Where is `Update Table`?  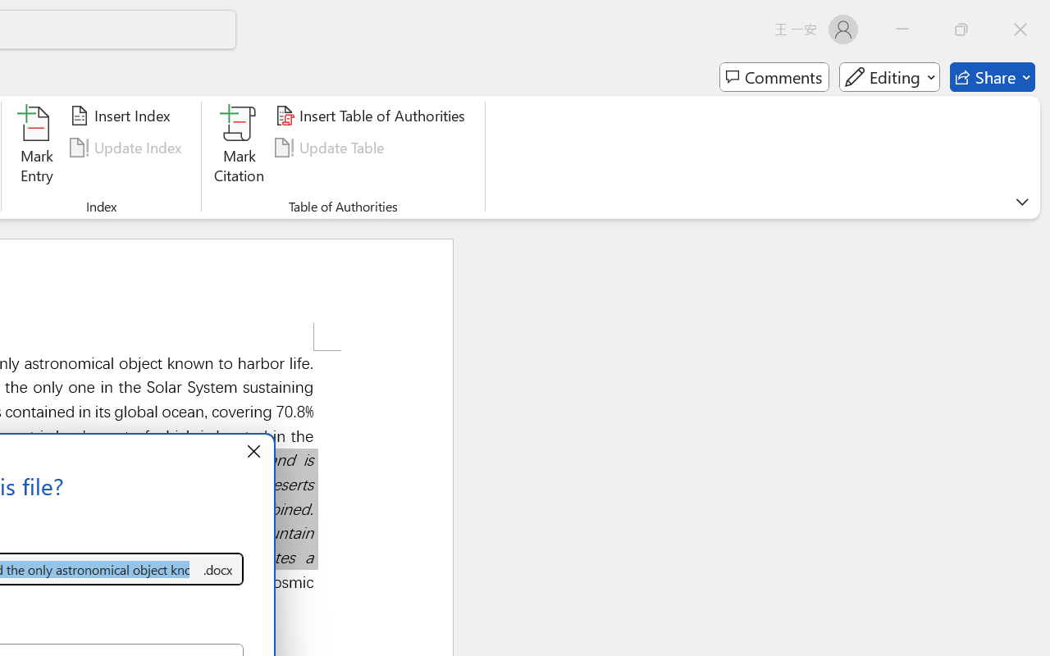
Update Table is located at coordinates (331, 148).